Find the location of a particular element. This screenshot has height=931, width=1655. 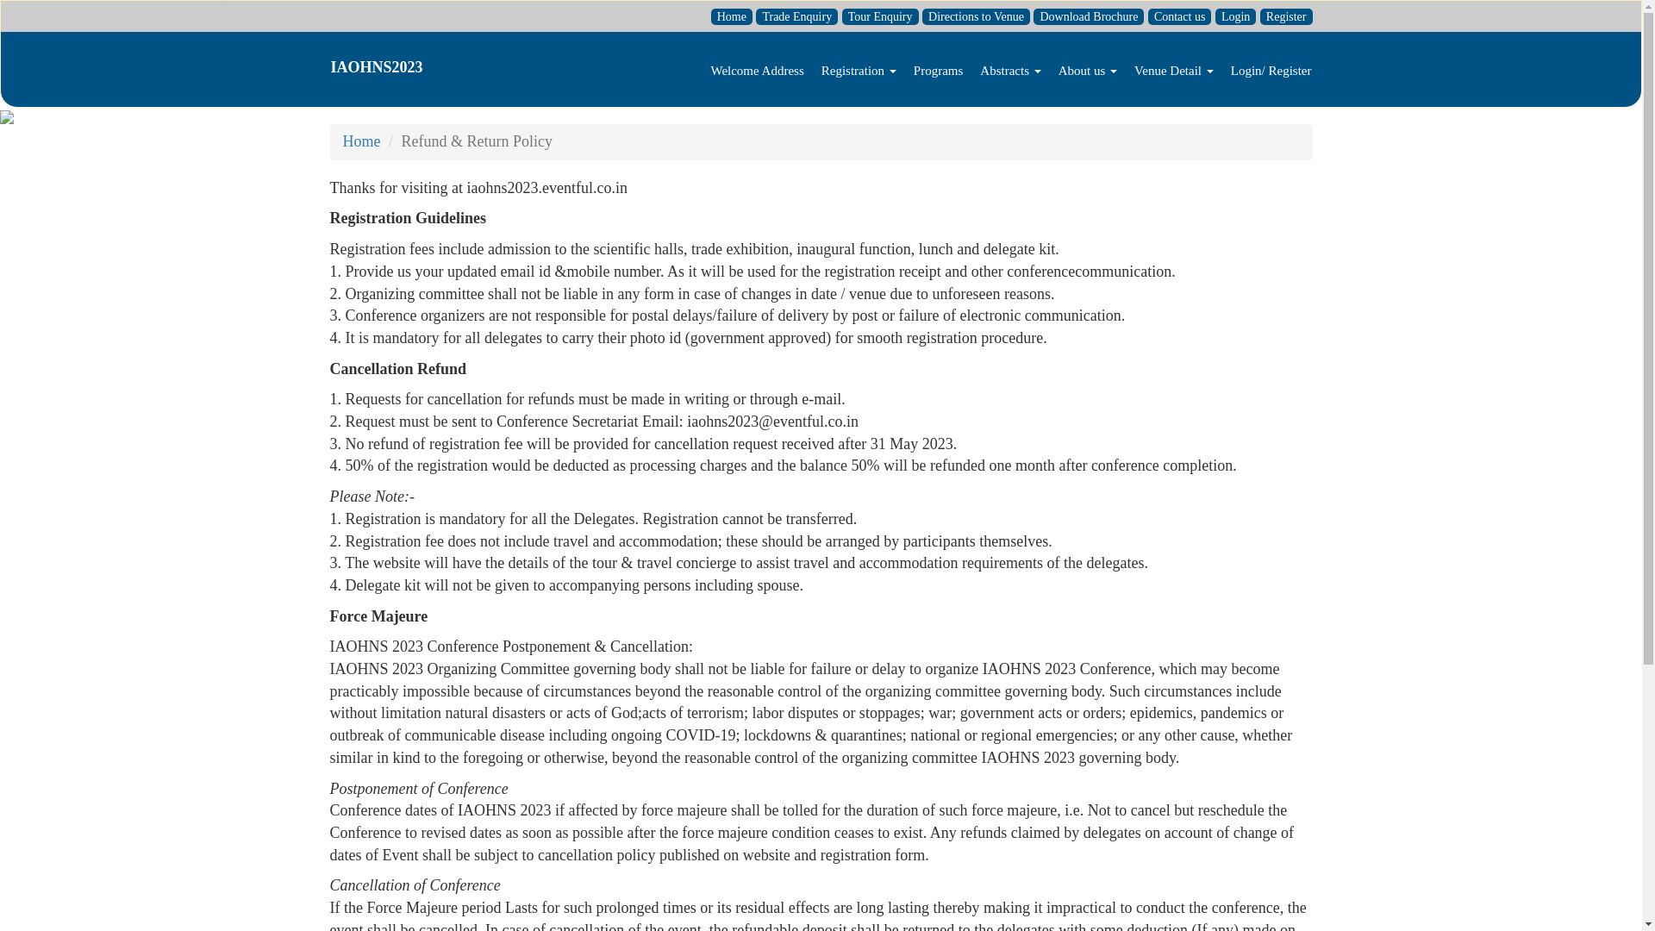

Contact us is located at coordinates (1179, 16).